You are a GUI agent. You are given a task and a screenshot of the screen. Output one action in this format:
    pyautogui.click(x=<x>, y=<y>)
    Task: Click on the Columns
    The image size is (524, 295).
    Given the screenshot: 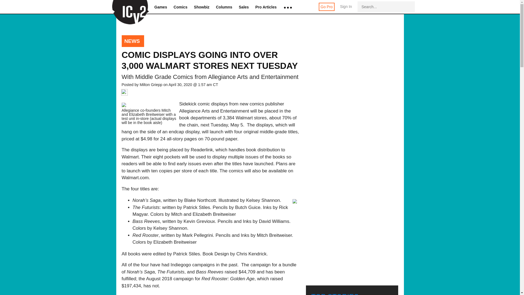 What is the action you would take?
    pyautogui.click(x=224, y=7)
    